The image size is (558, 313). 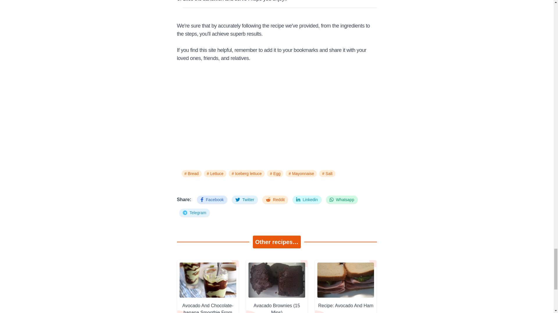 I want to click on Share this post to reddit, so click(x=275, y=200).